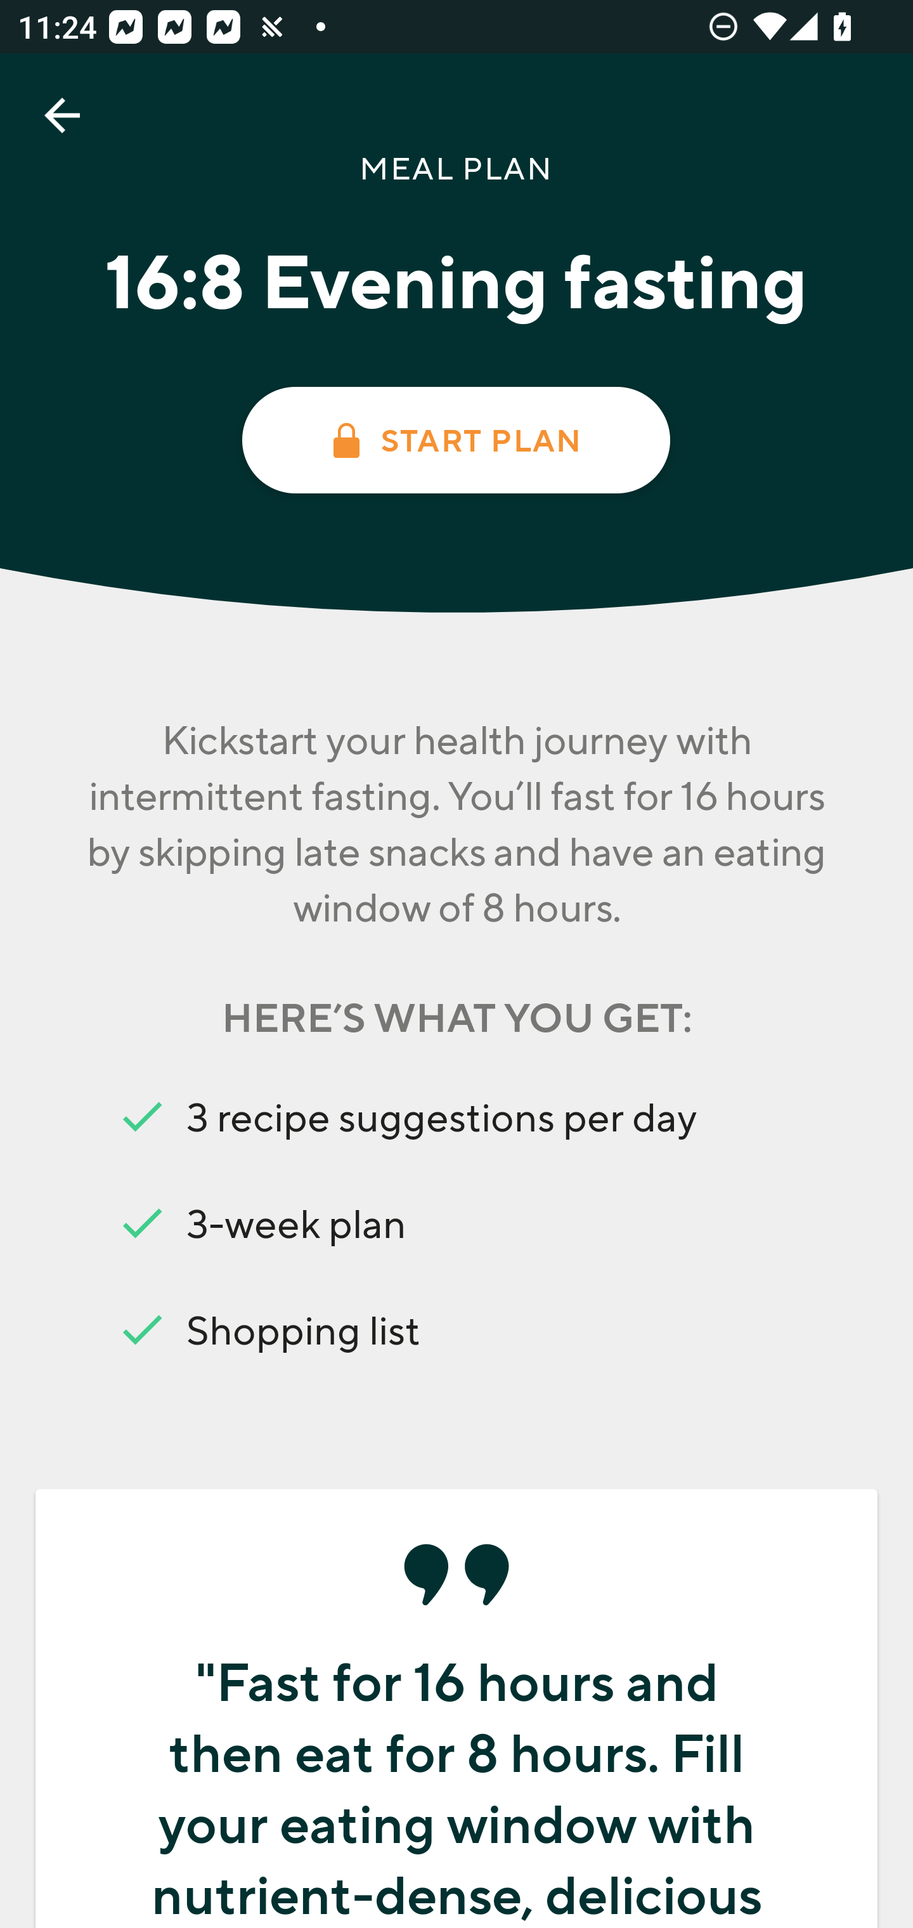  I want to click on Navigate up, so click(62, 115).